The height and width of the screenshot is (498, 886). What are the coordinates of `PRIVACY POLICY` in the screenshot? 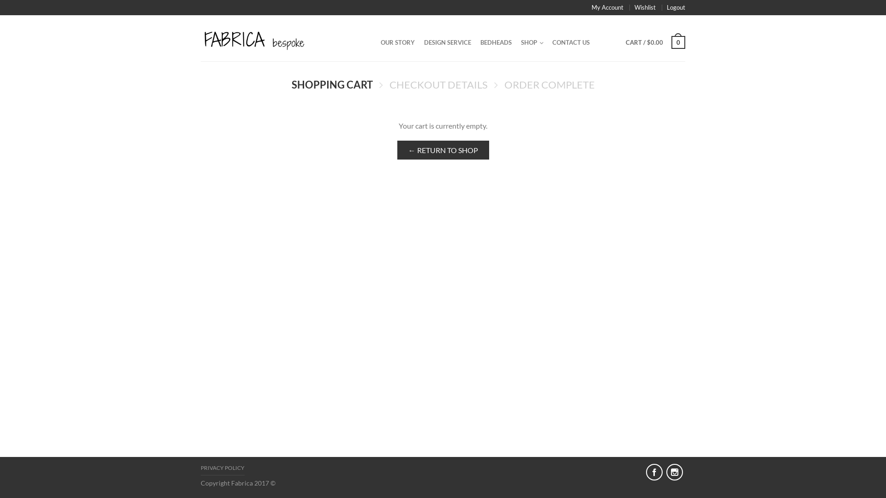 It's located at (222, 469).